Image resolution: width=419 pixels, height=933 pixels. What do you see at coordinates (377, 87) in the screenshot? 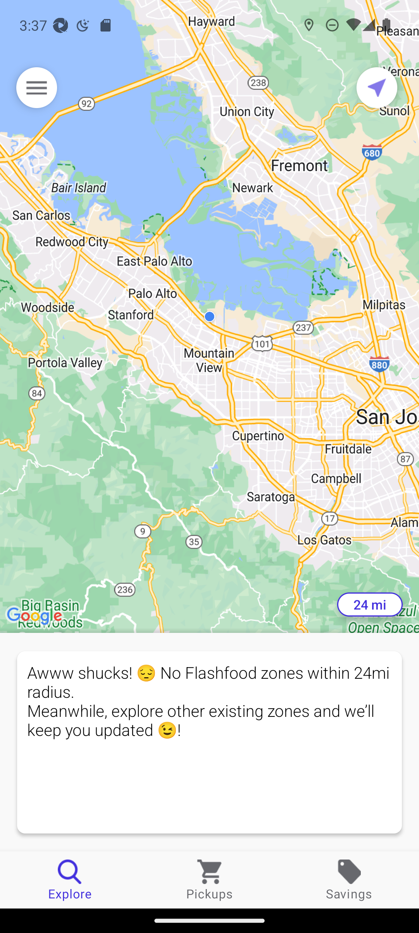
I see `Current location` at bounding box center [377, 87].